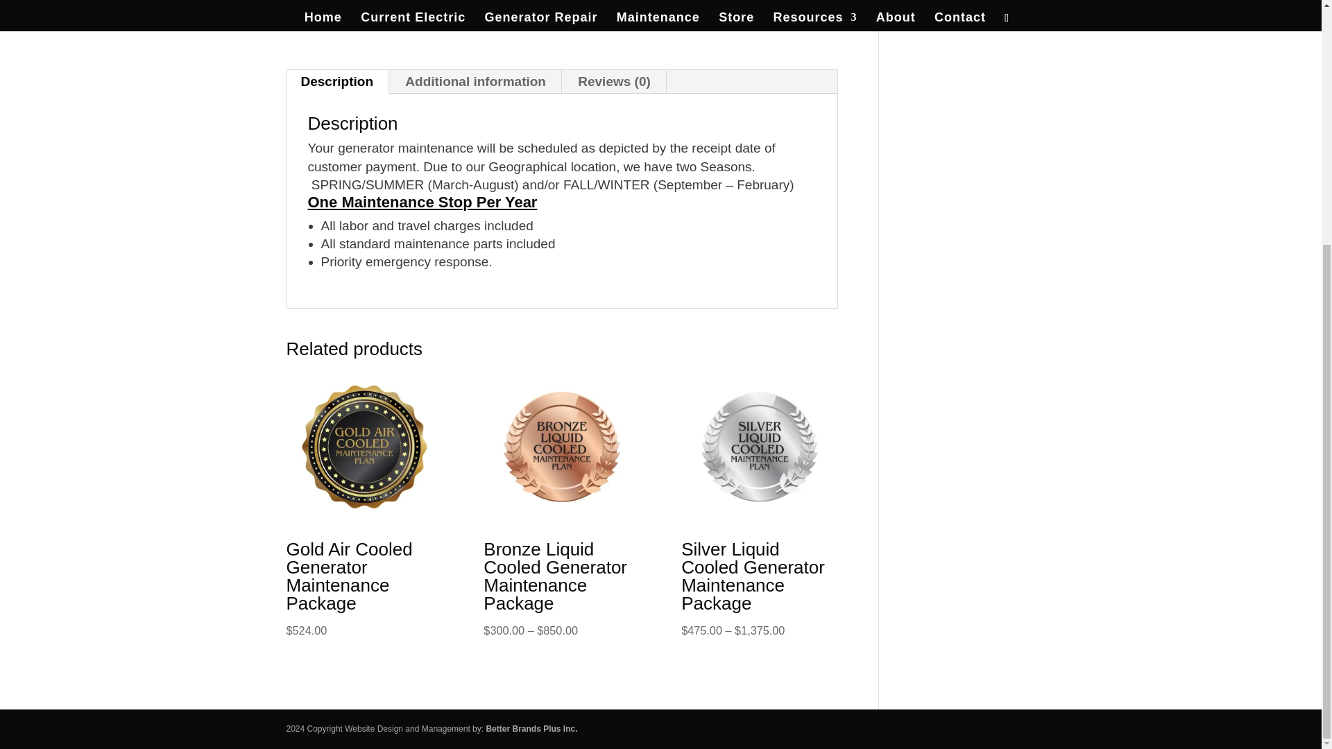 The image size is (1332, 749). Describe the element at coordinates (418, 6) in the screenshot. I see `Gold-Air-Cooled-4` at that location.